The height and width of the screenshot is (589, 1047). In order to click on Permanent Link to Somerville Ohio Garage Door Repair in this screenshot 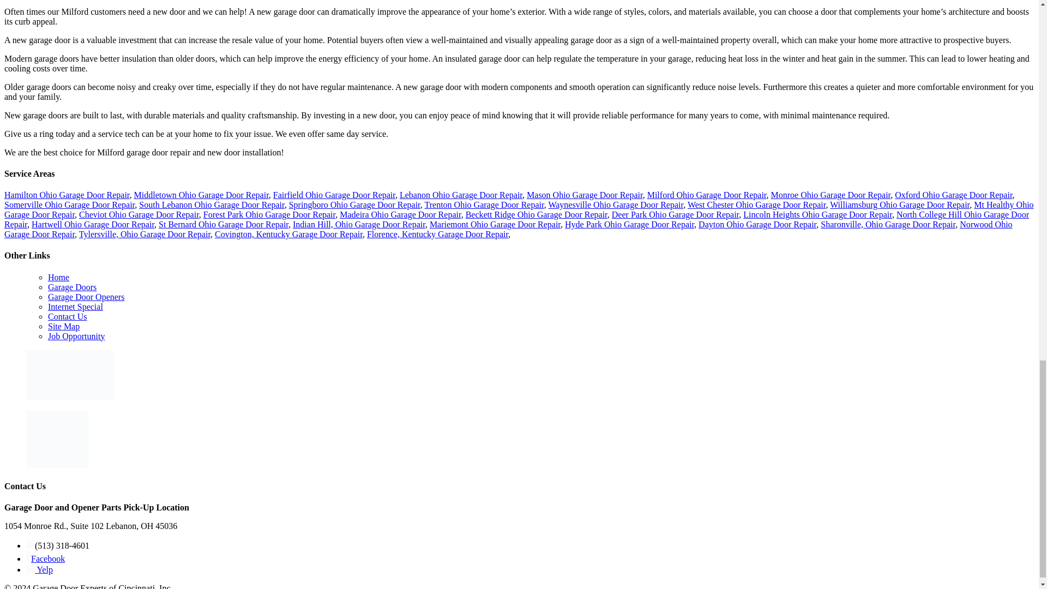, I will do `click(69, 205)`.